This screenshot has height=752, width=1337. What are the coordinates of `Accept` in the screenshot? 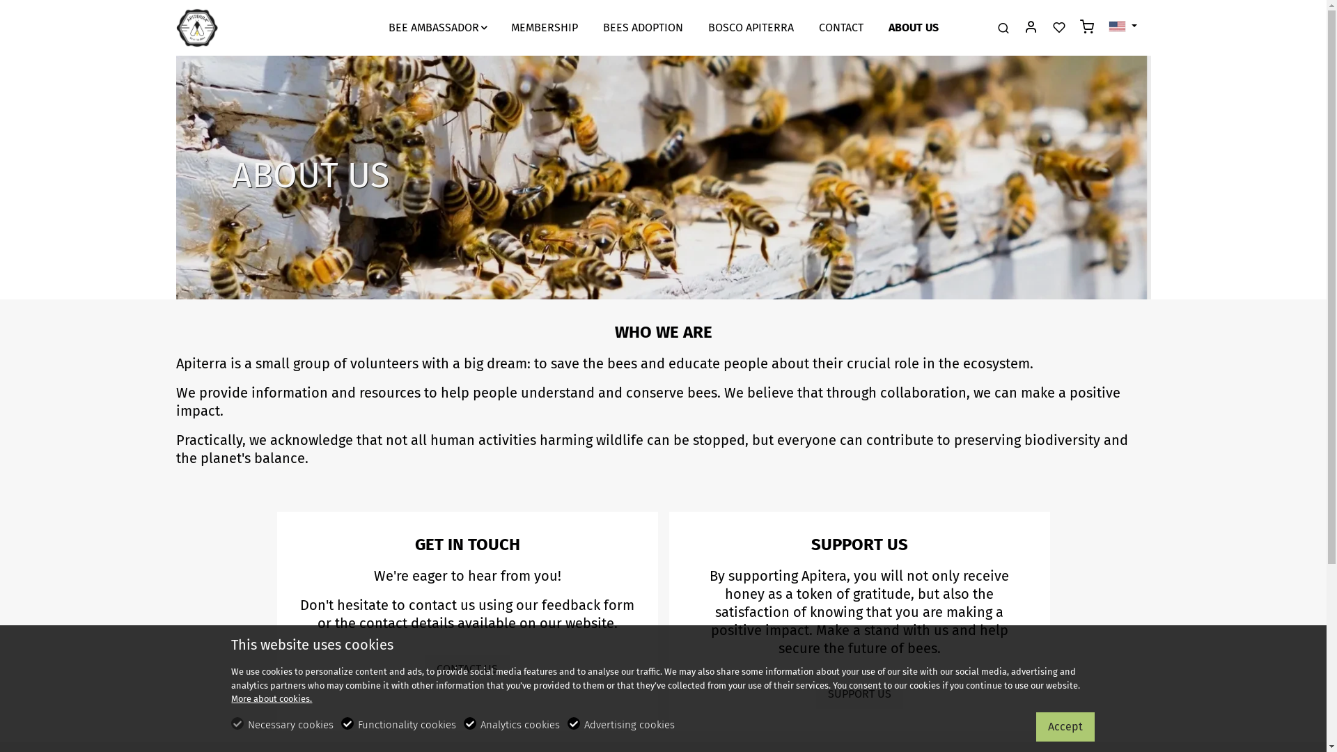 It's located at (1065, 727).